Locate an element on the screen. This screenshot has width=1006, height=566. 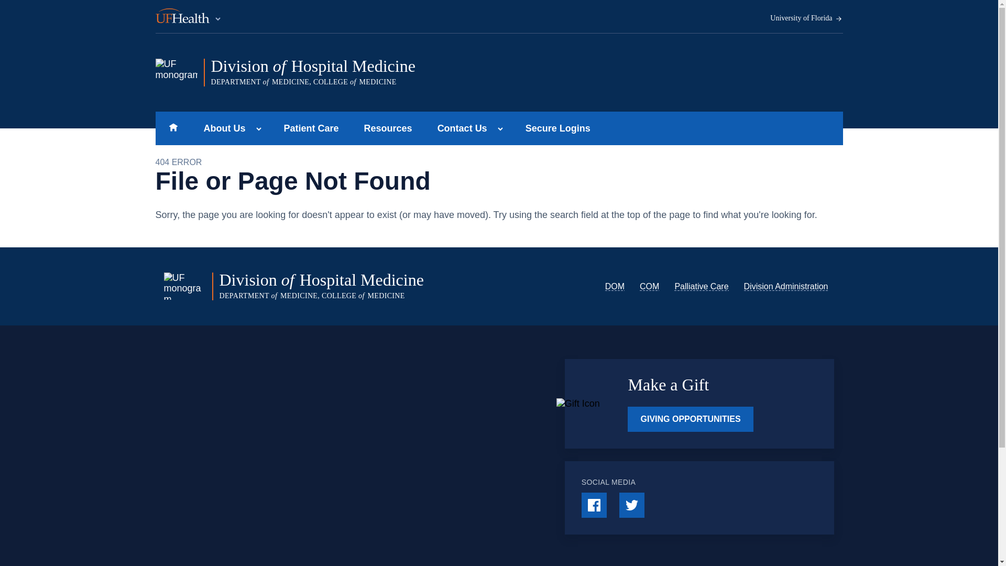
GIVING OPPORTUNITIES is located at coordinates (690, 419).